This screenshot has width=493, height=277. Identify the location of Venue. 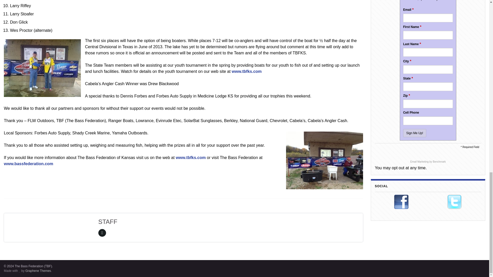
(324, 160).